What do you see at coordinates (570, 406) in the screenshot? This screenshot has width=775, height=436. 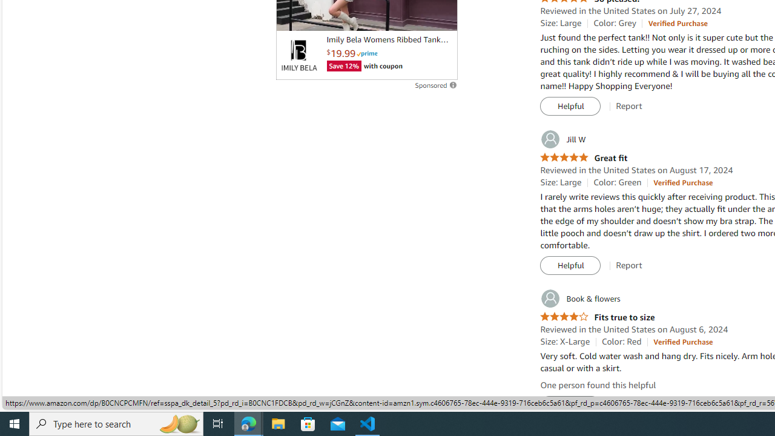 I see `Helpful` at bounding box center [570, 406].